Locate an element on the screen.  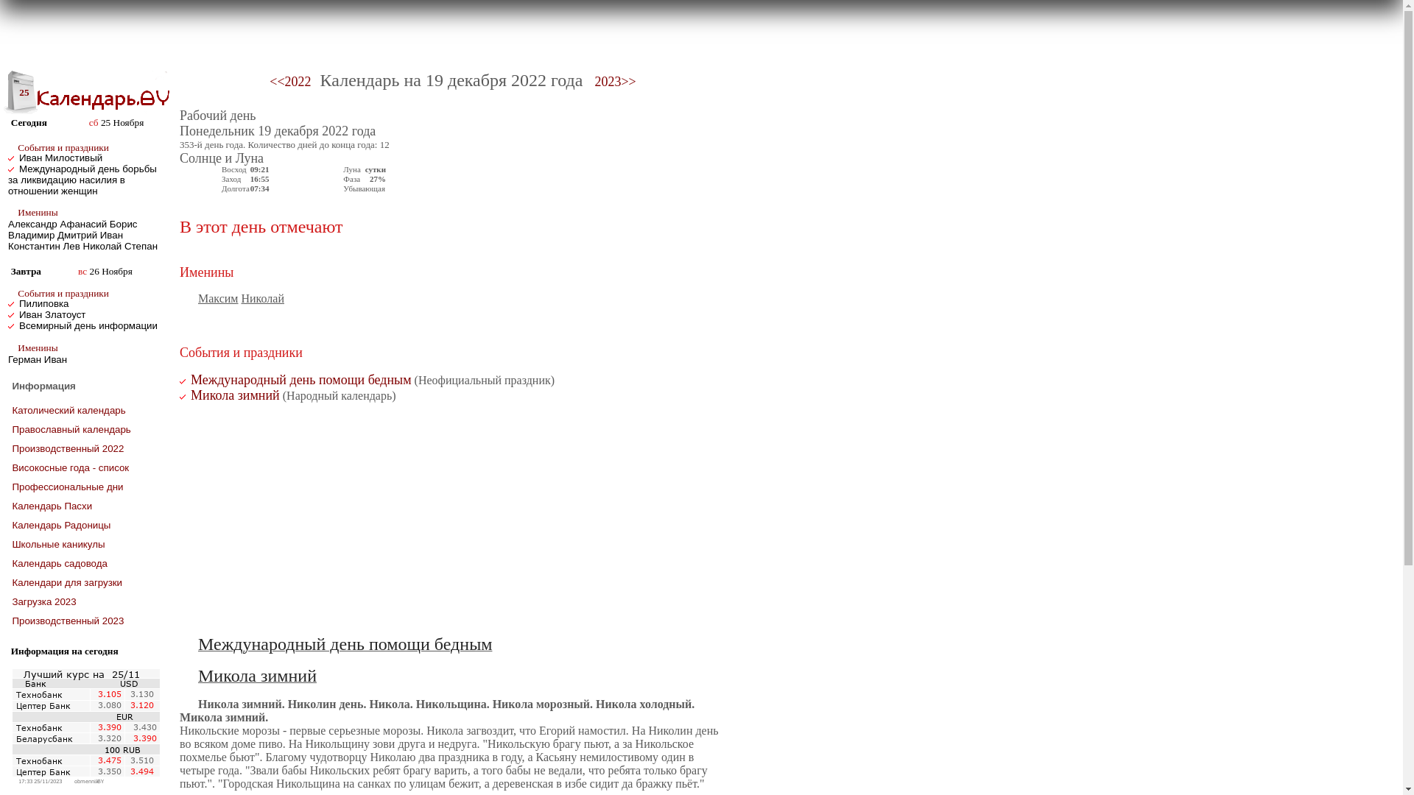
<<2022 is located at coordinates (290, 82).